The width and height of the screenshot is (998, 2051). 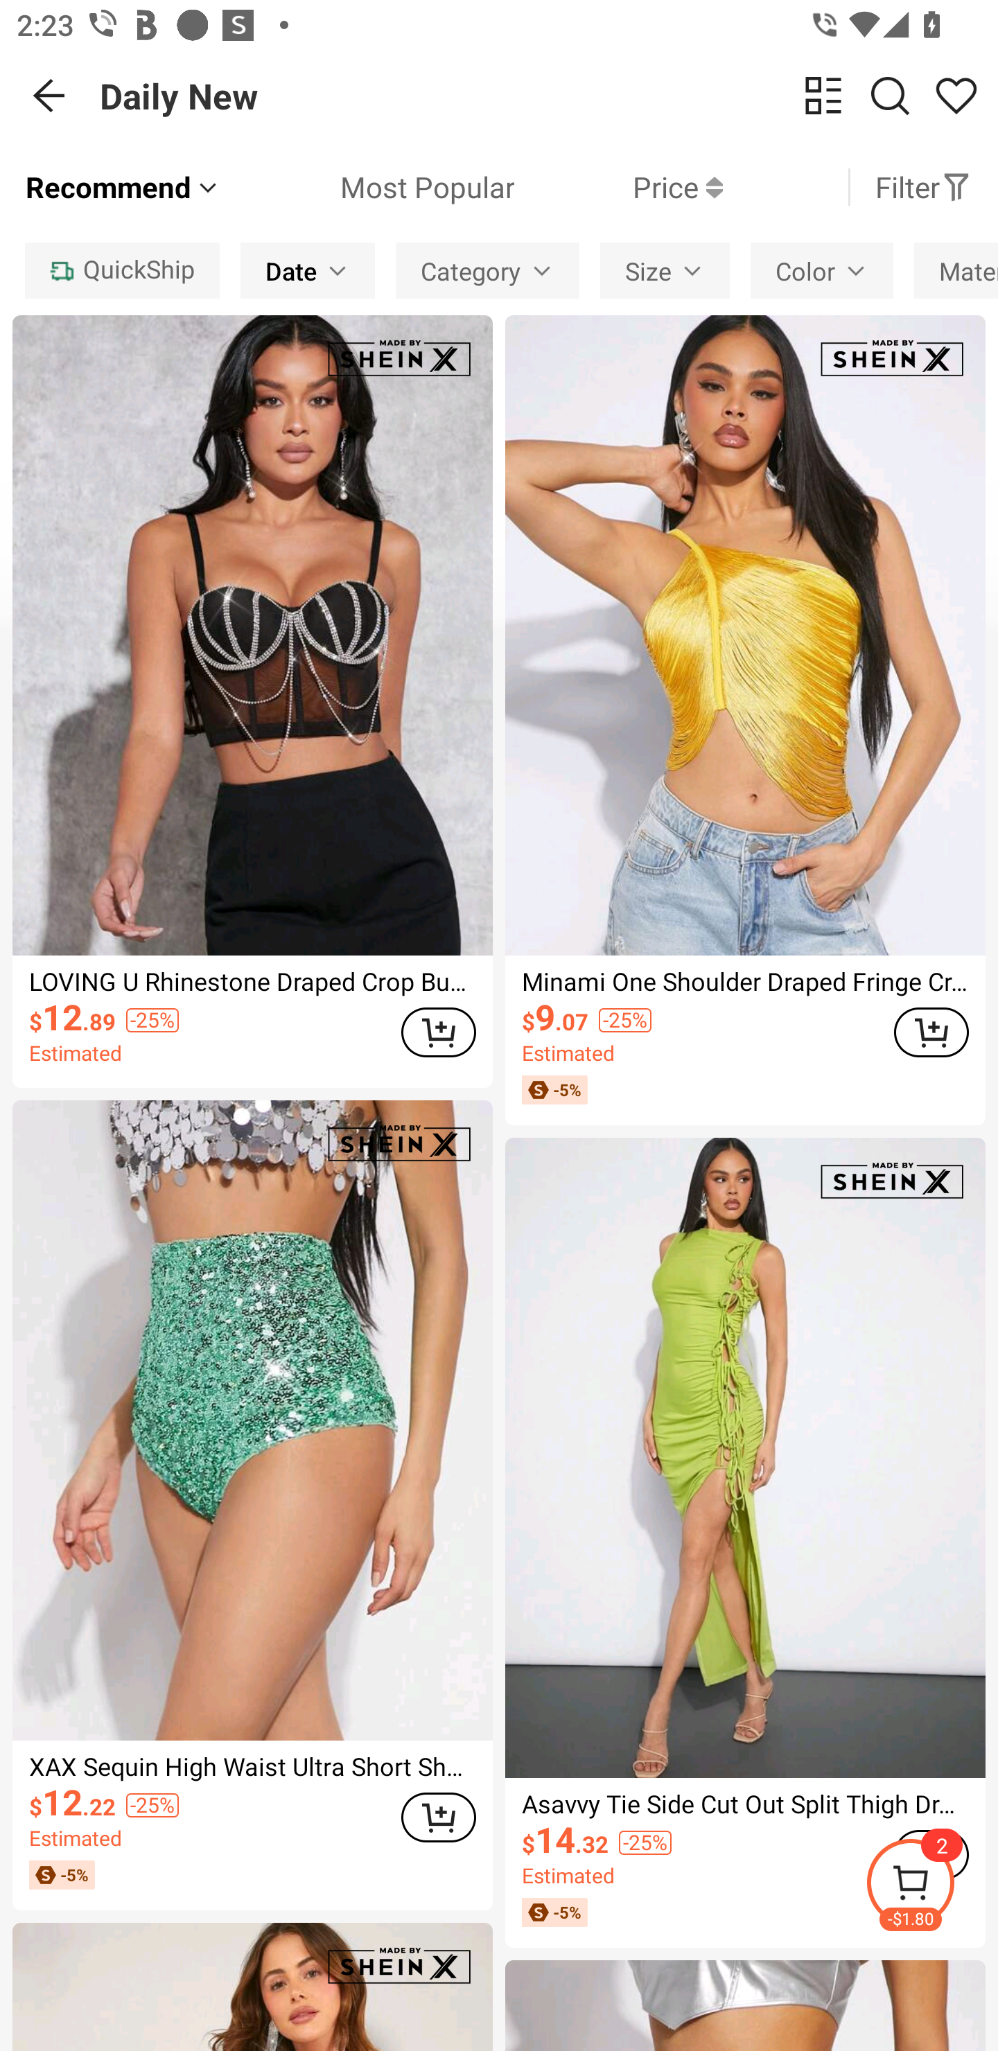 I want to click on Daily New change view Search Share, so click(x=549, y=96).